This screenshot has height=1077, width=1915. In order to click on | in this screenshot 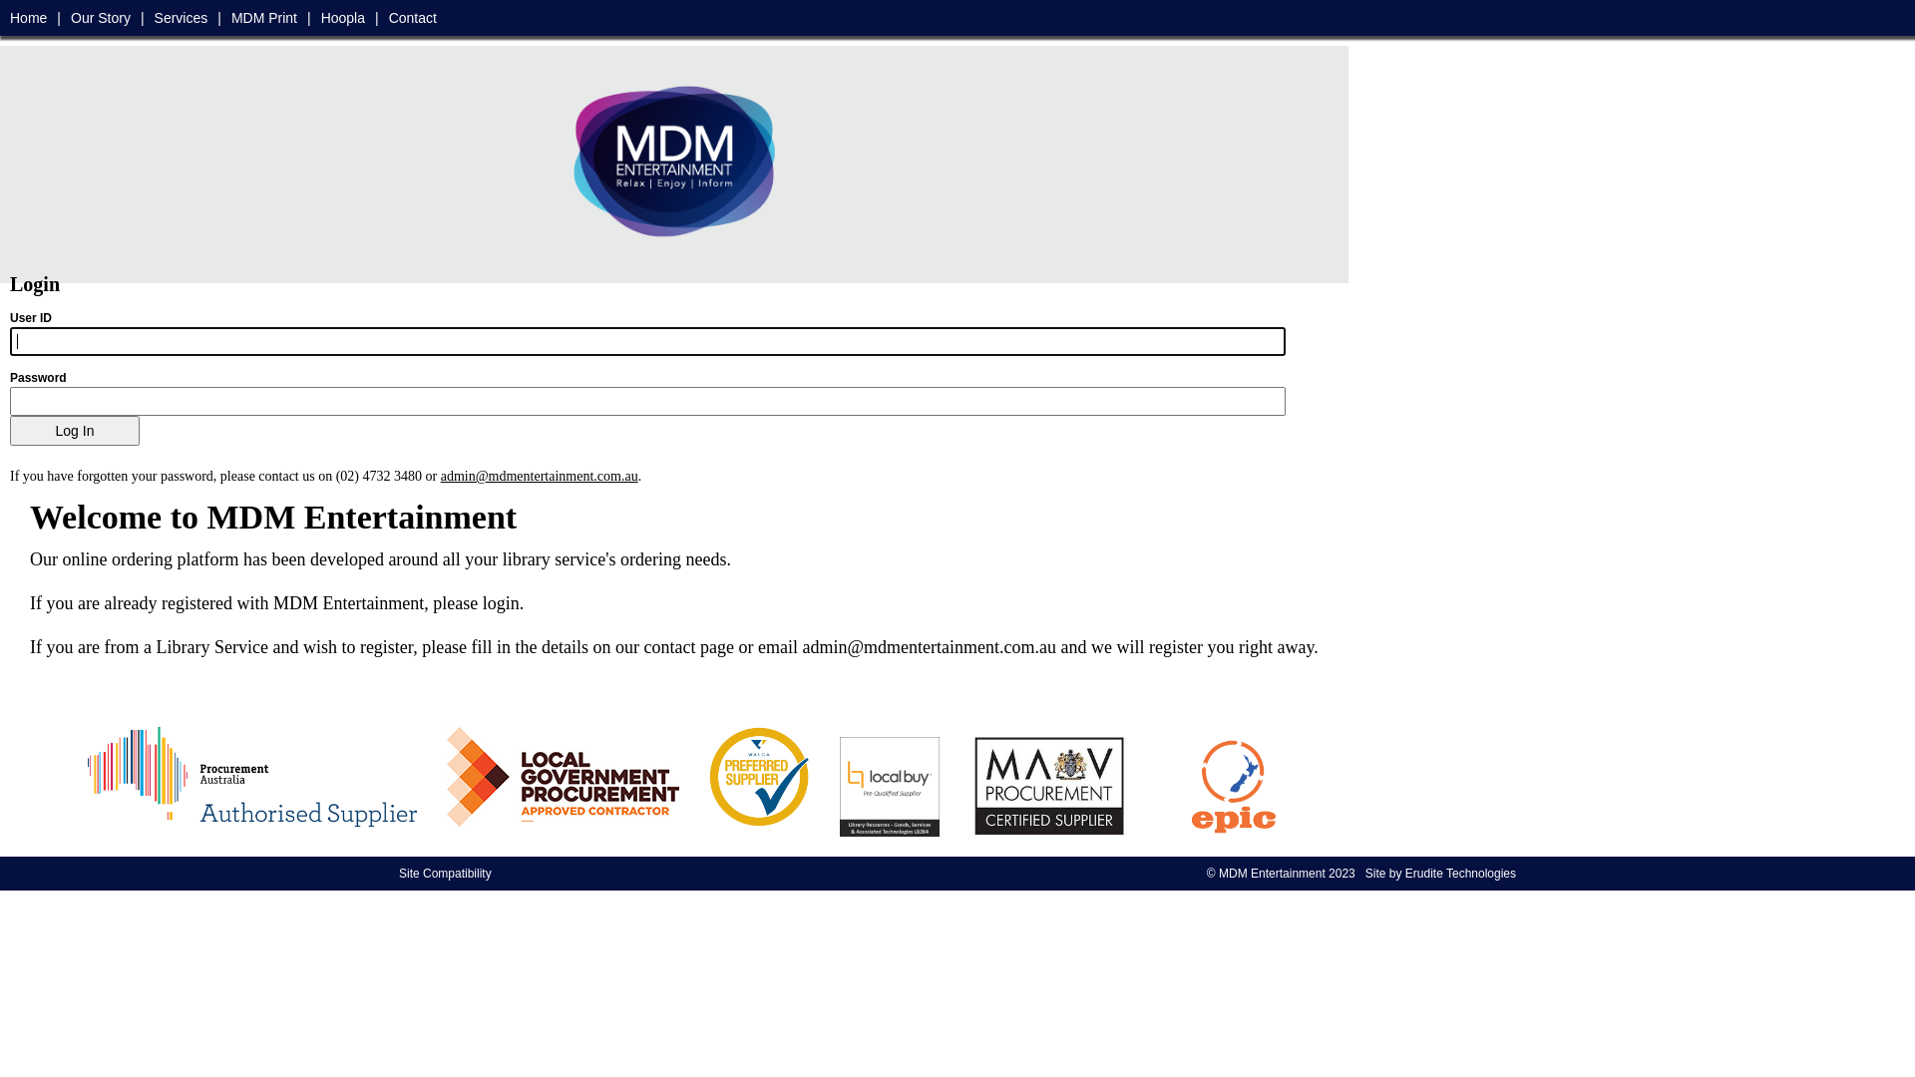, I will do `click(59, 18)`.